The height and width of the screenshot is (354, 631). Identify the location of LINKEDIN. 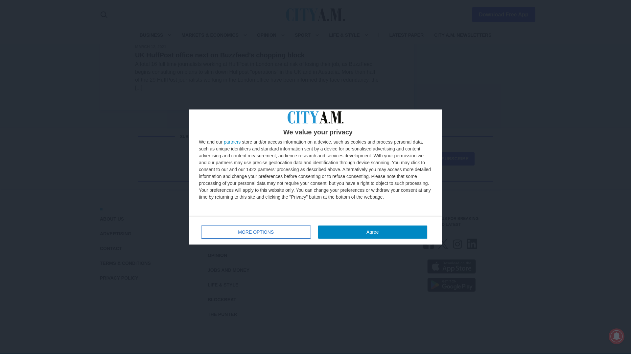
(472, 244).